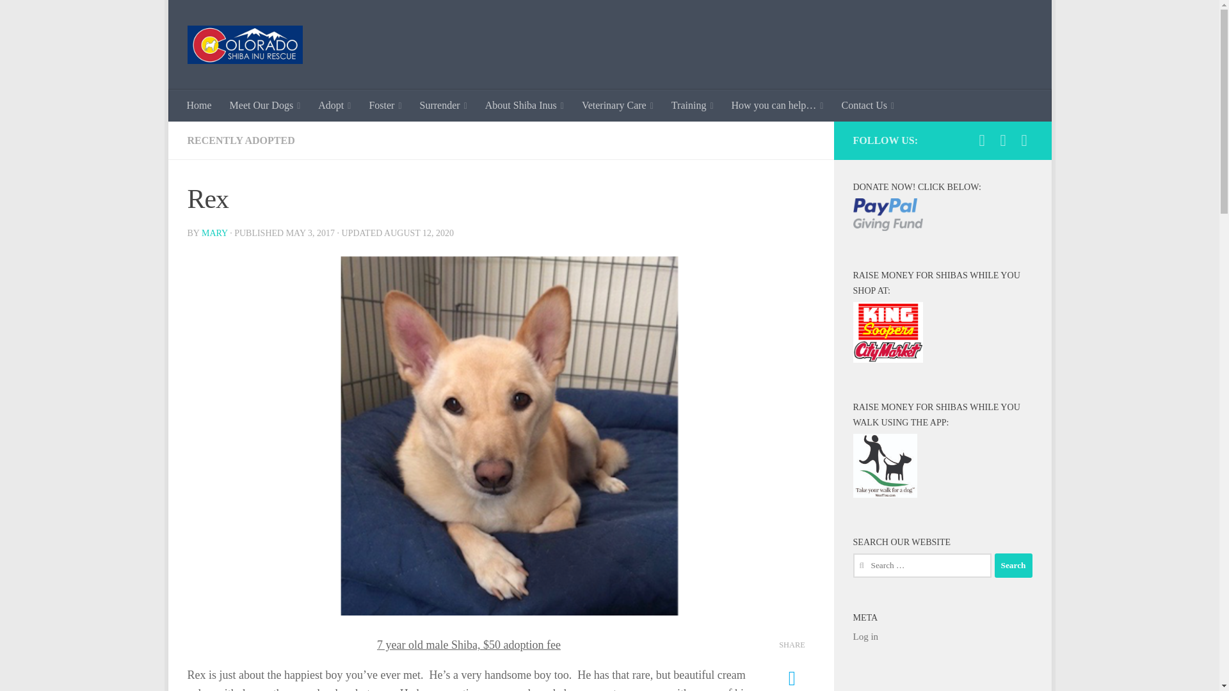 Image resolution: width=1229 pixels, height=691 pixels. What do you see at coordinates (214, 233) in the screenshot?
I see `Posts by Mary` at bounding box center [214, 233].